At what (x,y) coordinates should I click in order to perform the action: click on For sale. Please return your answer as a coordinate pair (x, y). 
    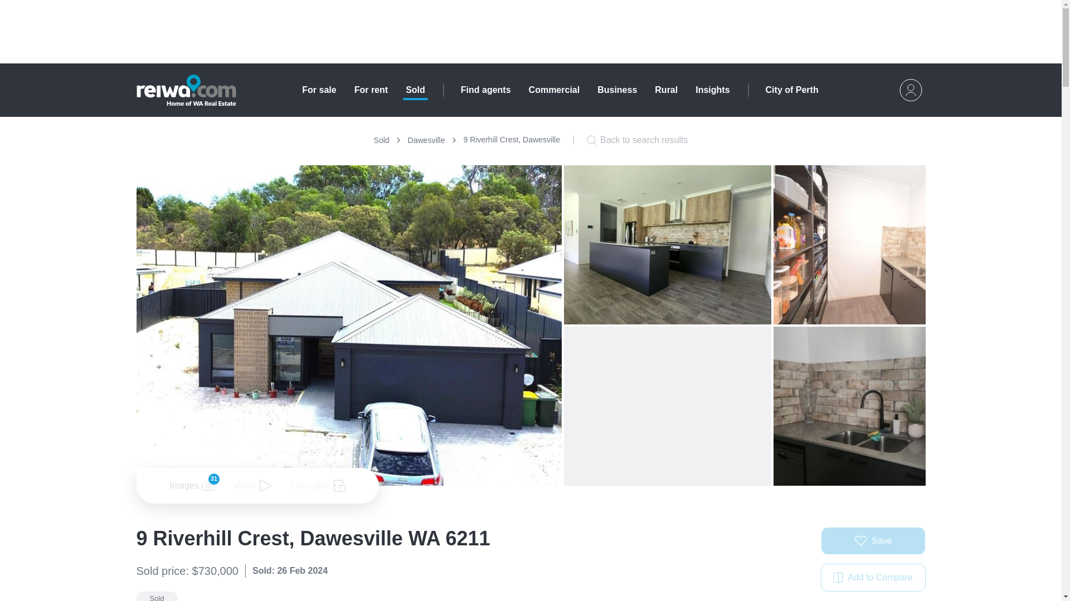
    Looking at the image, I should click on (415, 90).